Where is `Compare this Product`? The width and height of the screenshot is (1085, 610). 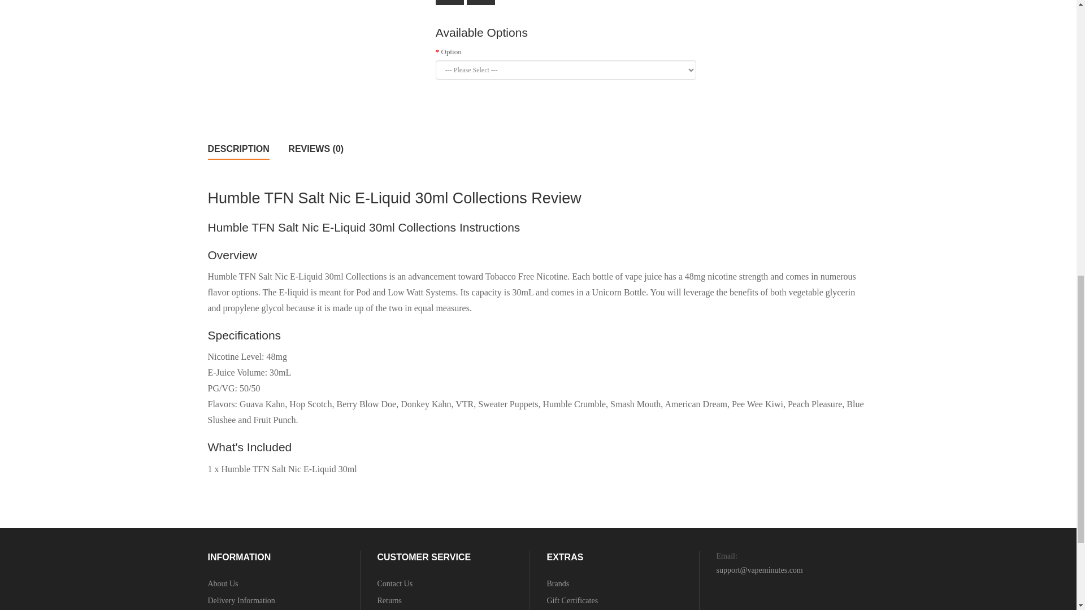 Compare this Product is located at coordinates (480, 2).